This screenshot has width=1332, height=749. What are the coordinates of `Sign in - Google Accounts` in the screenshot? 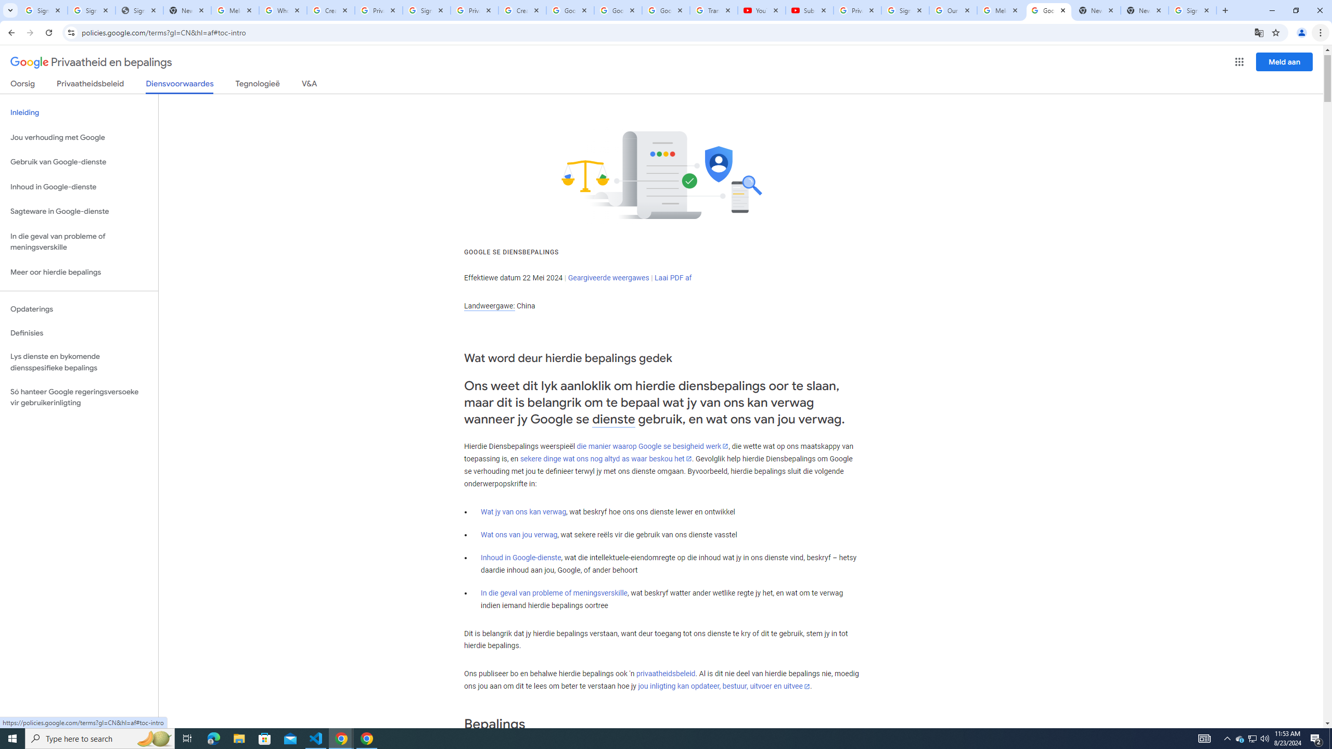 It's located at (427, 10).